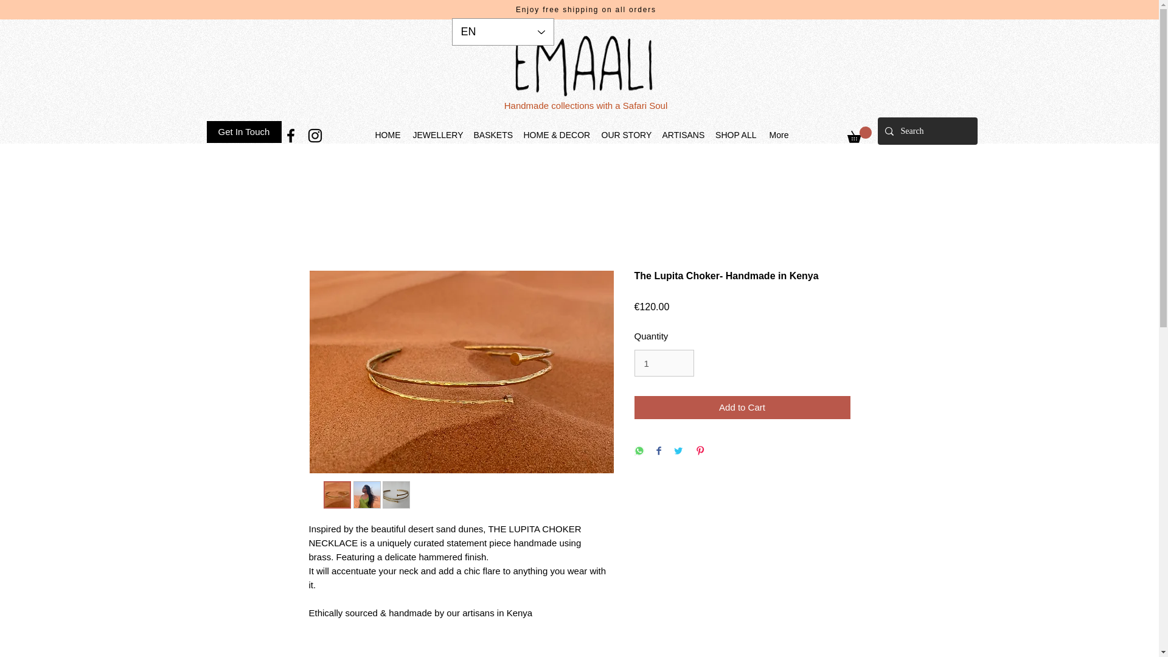 The image size is (1168, 657). I want to click on Get In Touch, so click(243, 131).